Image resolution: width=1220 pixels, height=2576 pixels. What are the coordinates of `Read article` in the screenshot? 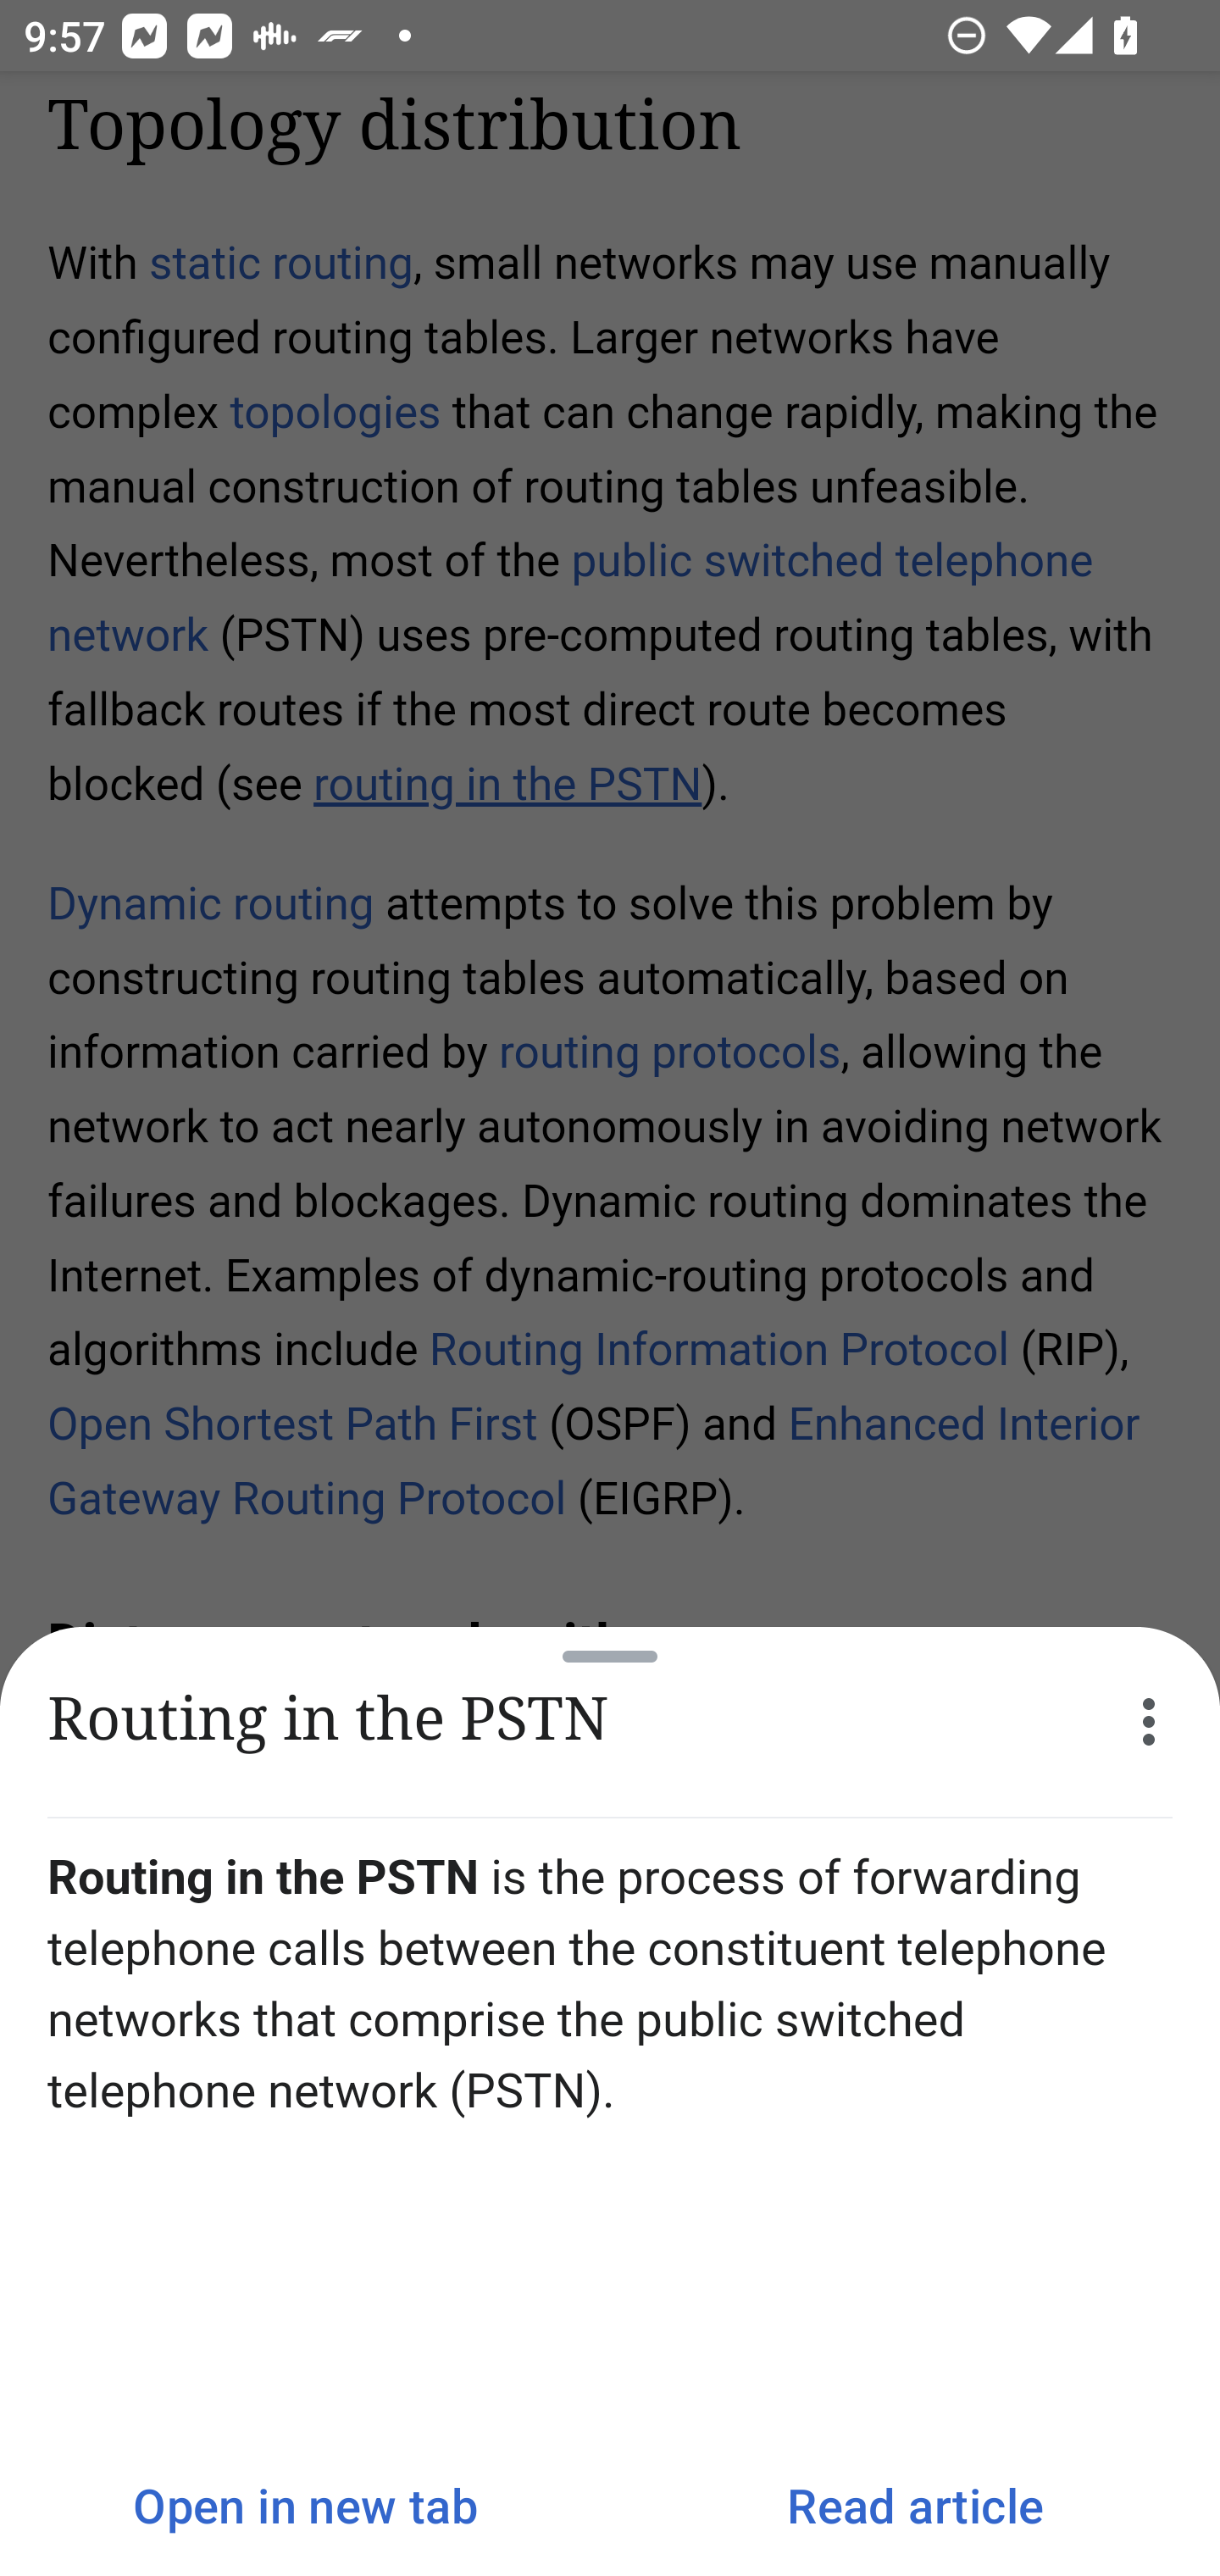 It's located at (915, 2505).